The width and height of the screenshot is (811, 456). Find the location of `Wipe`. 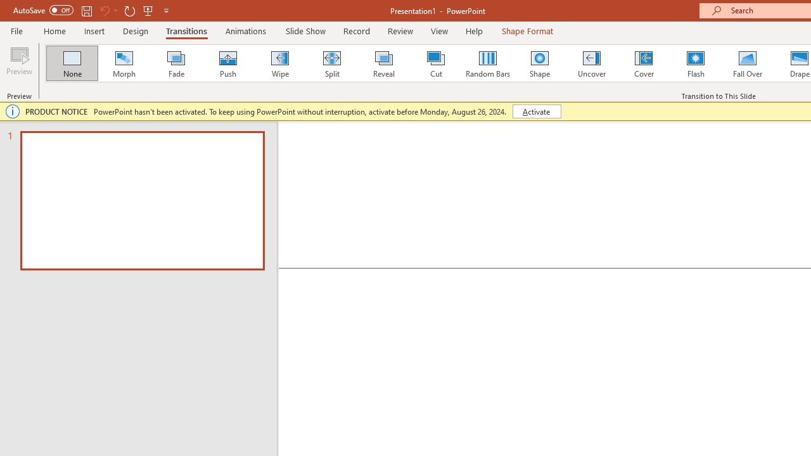

Wipe is located at coordinates (279, 63).